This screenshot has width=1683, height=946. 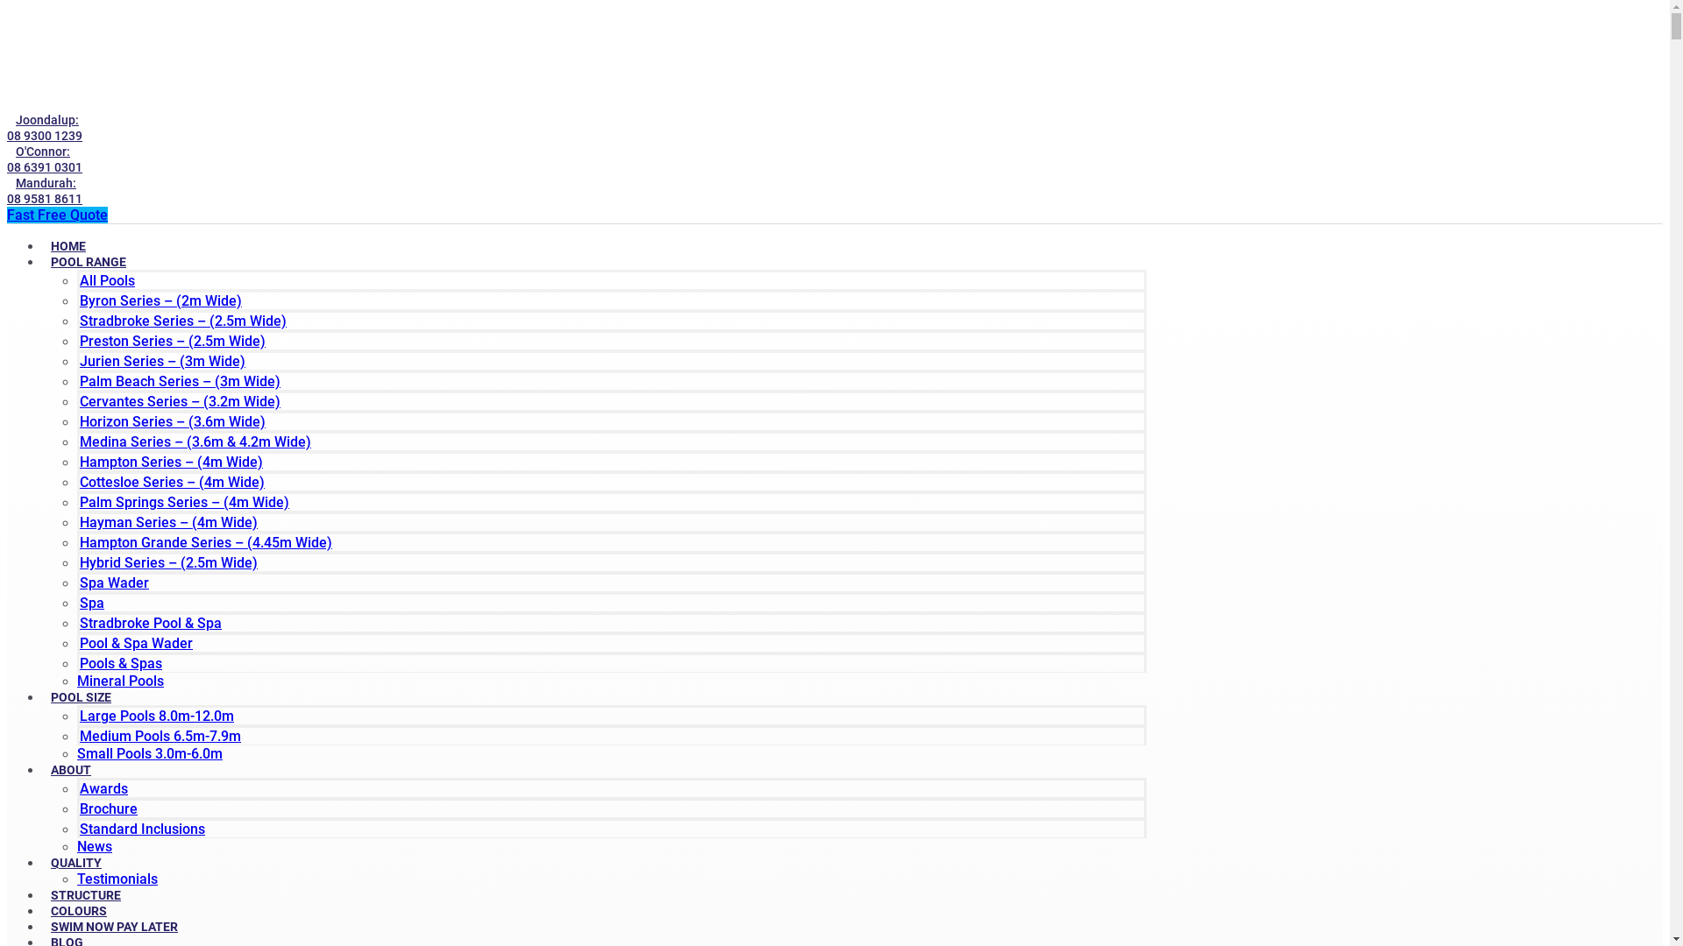 What do you see at coordinates (49, 159) in the screenshot?
I see `O'Connor:
08 6391 0301` at bounding box center [49, 159].